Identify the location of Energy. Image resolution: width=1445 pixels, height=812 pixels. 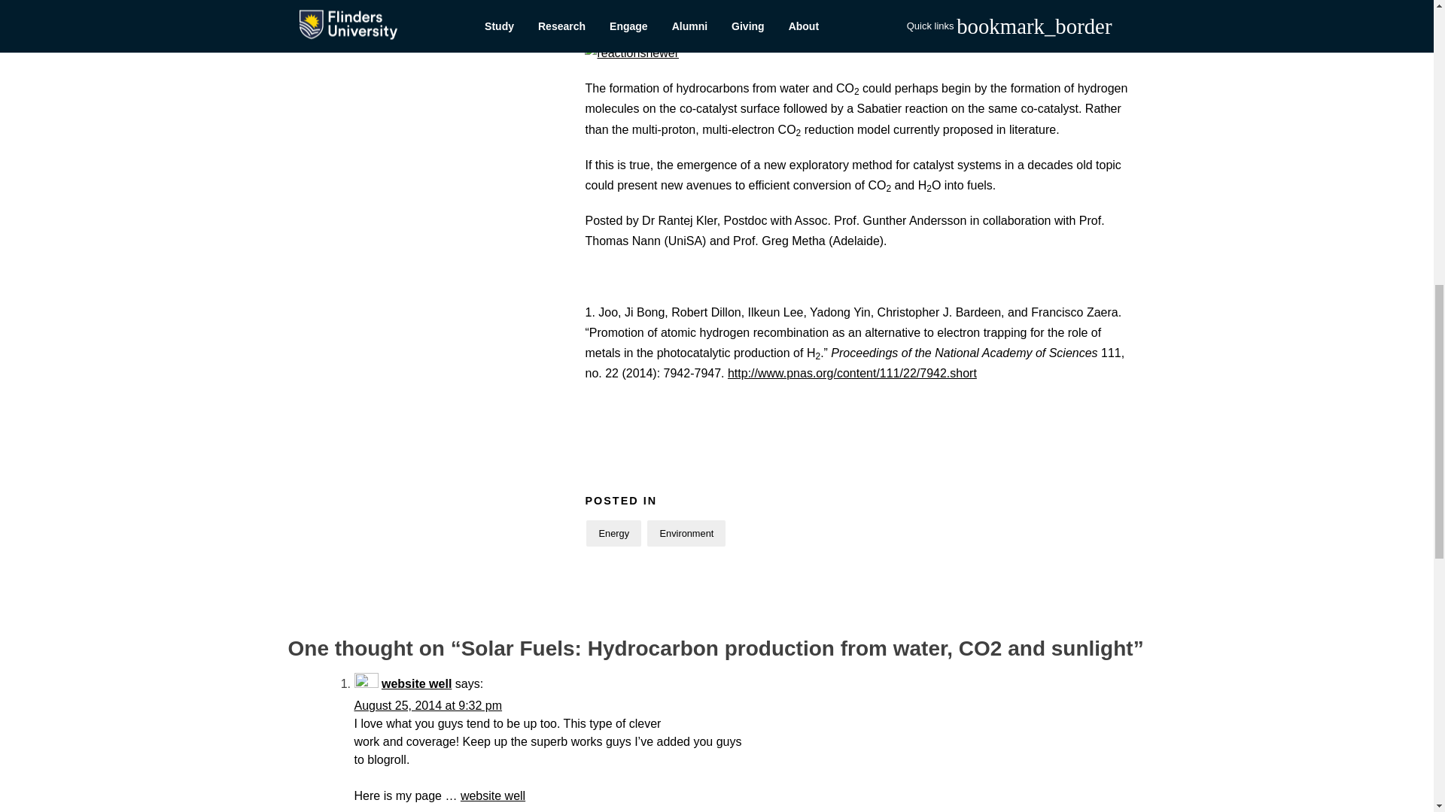
(614, 533).